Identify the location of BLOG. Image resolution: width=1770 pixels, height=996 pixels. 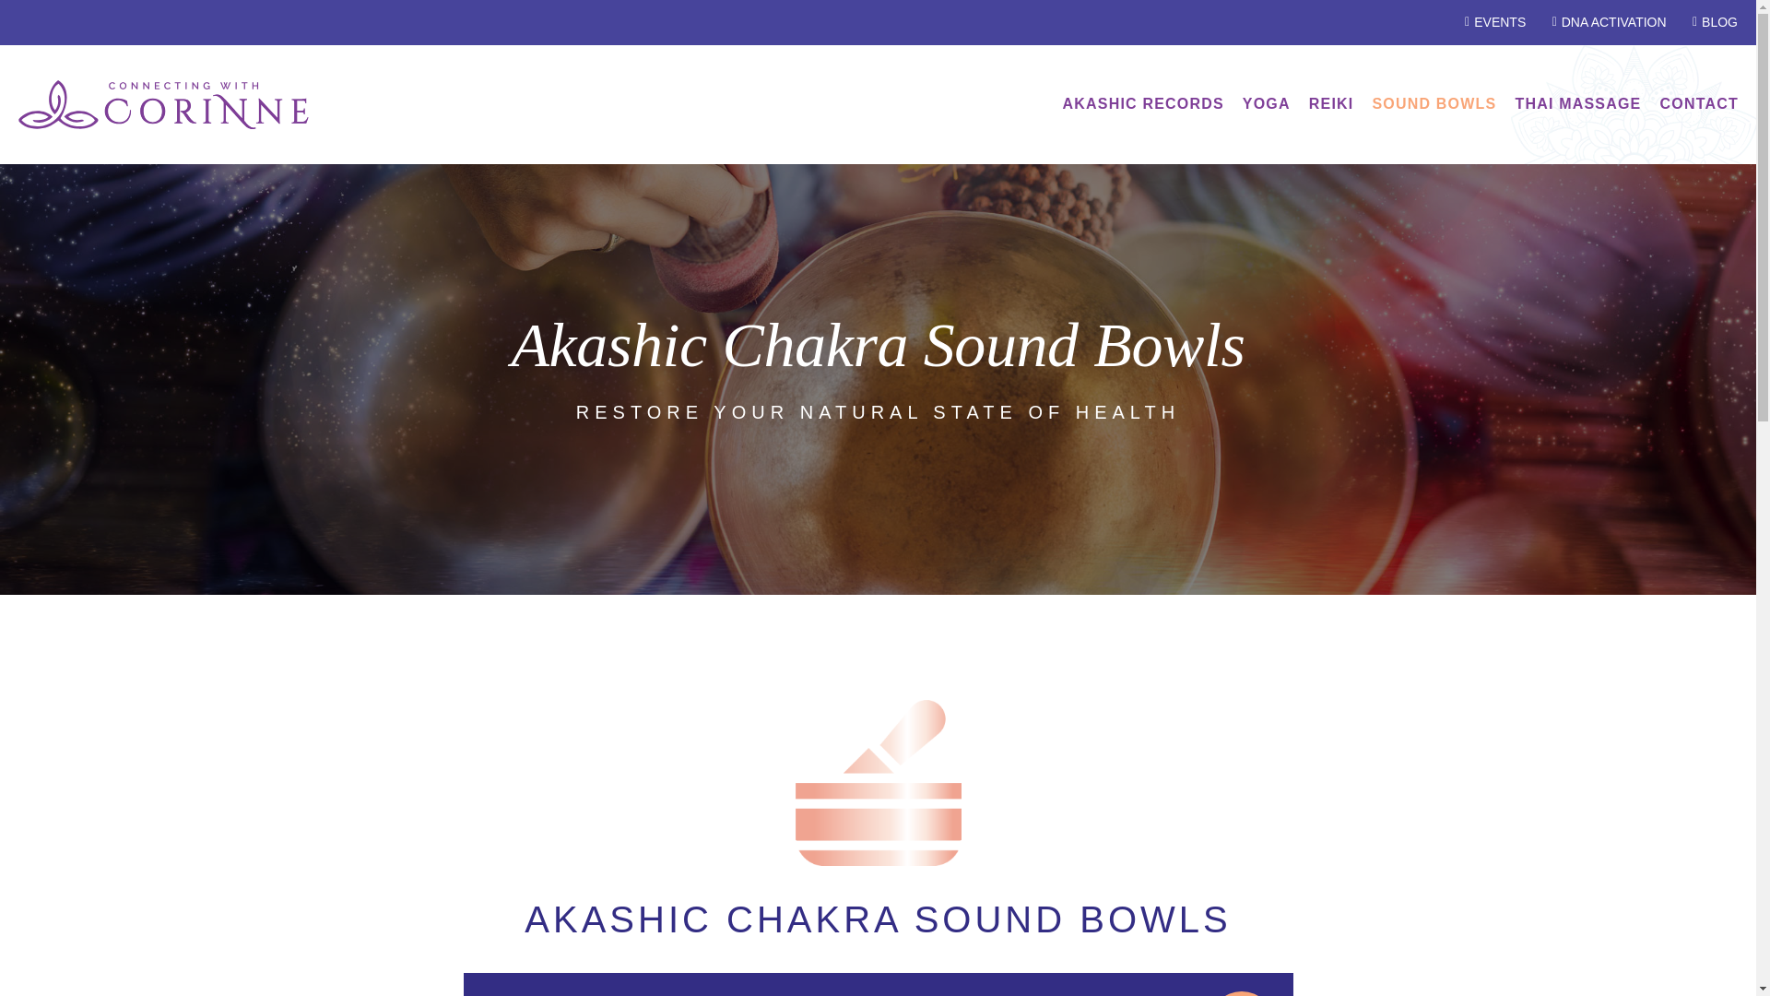
(1709, 22).